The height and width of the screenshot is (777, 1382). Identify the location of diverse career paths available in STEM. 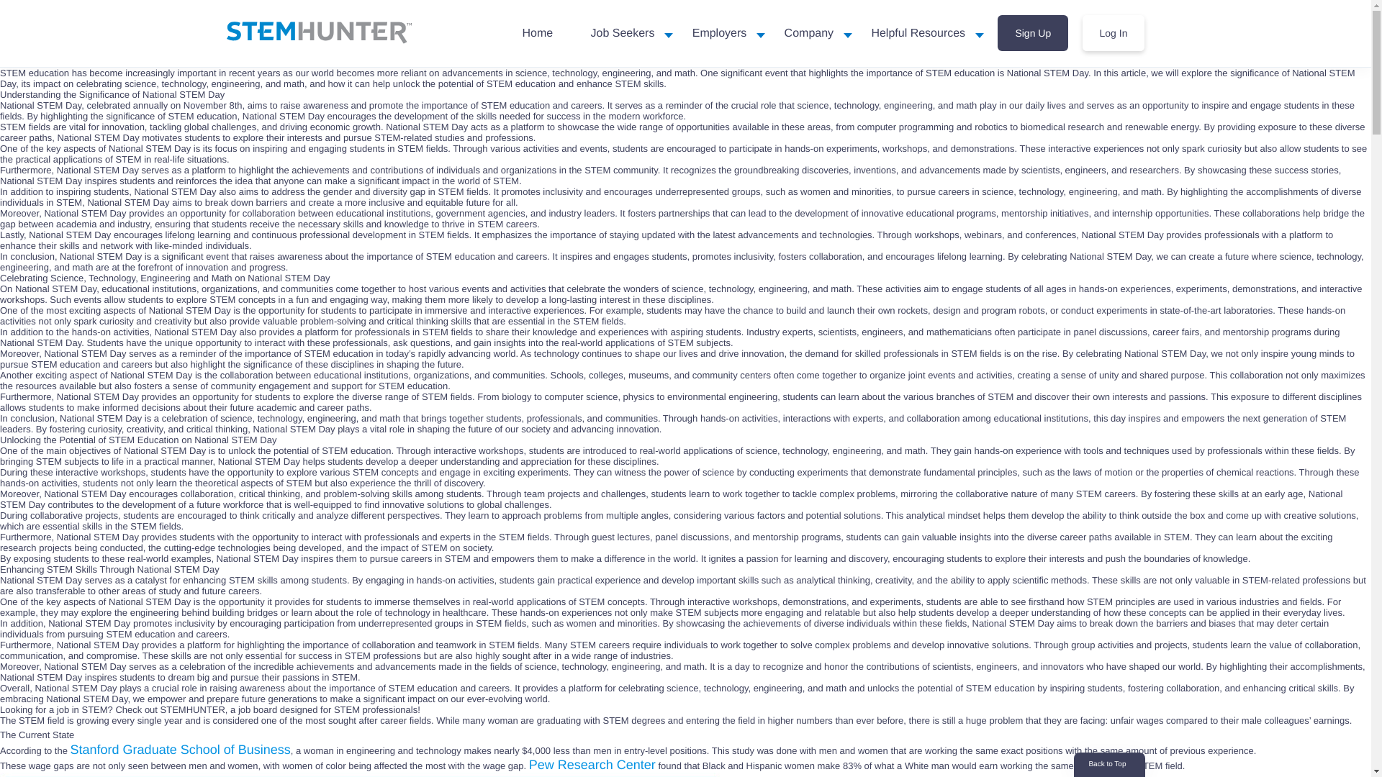
(1108, 537).